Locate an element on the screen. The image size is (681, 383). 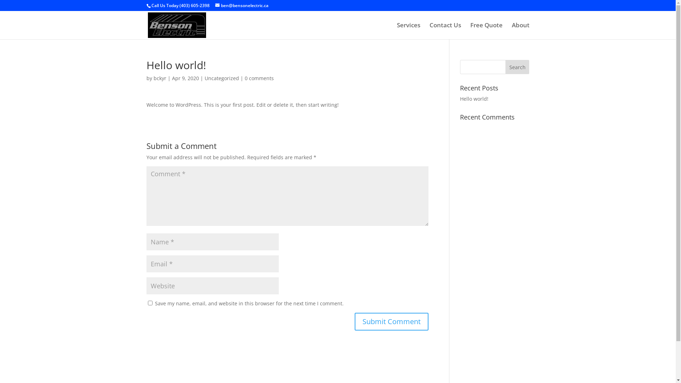
0 comments is located at coordinates (259, 78).